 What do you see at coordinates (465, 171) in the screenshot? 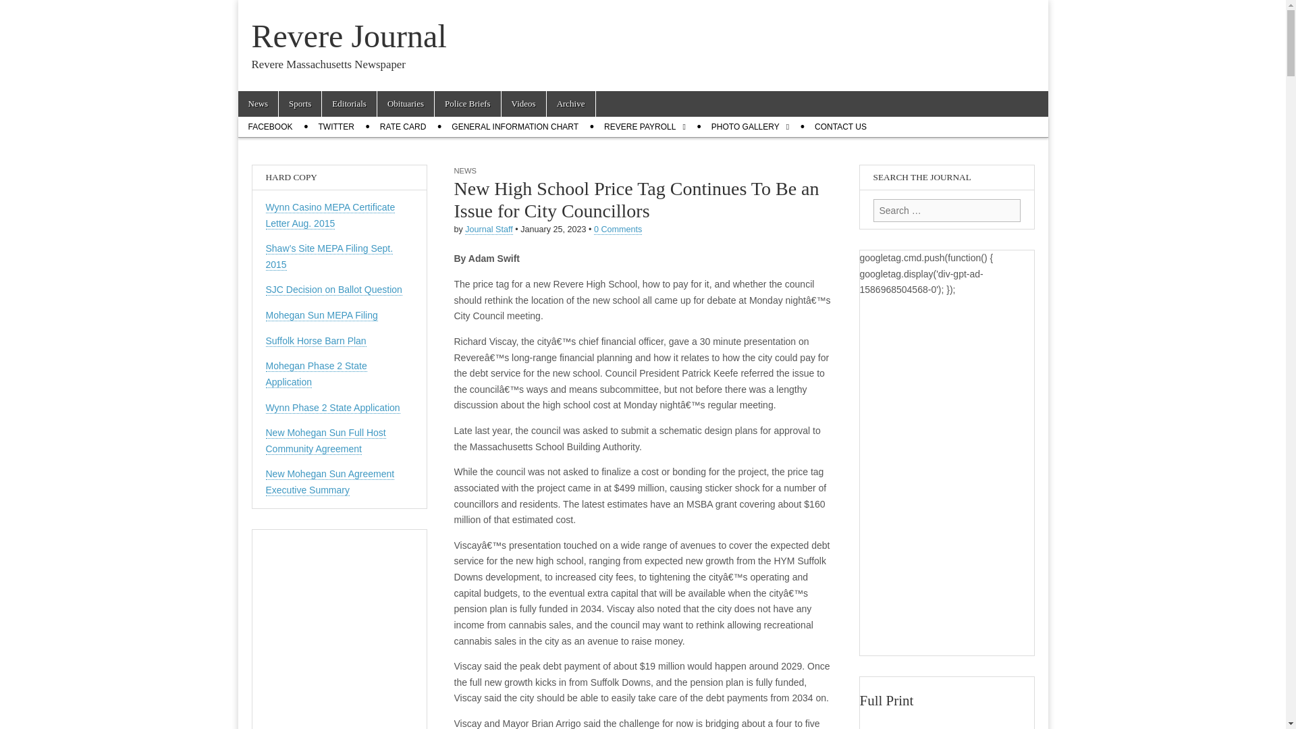
I see `NEWS` at bounding box center [465, 171].